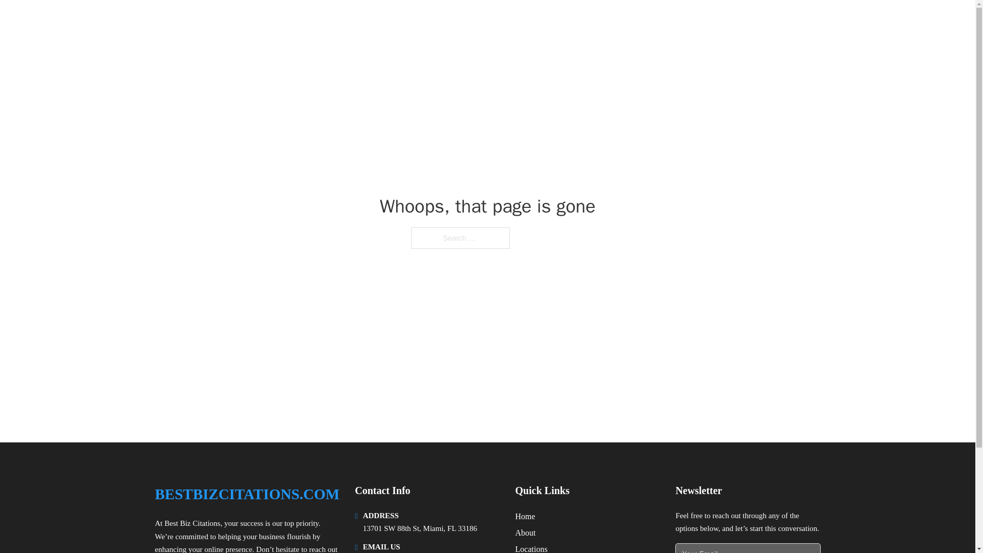 Image resolution: width=983 pixels, height=553 pixels. I want to click on Locations, so click(531, 548).